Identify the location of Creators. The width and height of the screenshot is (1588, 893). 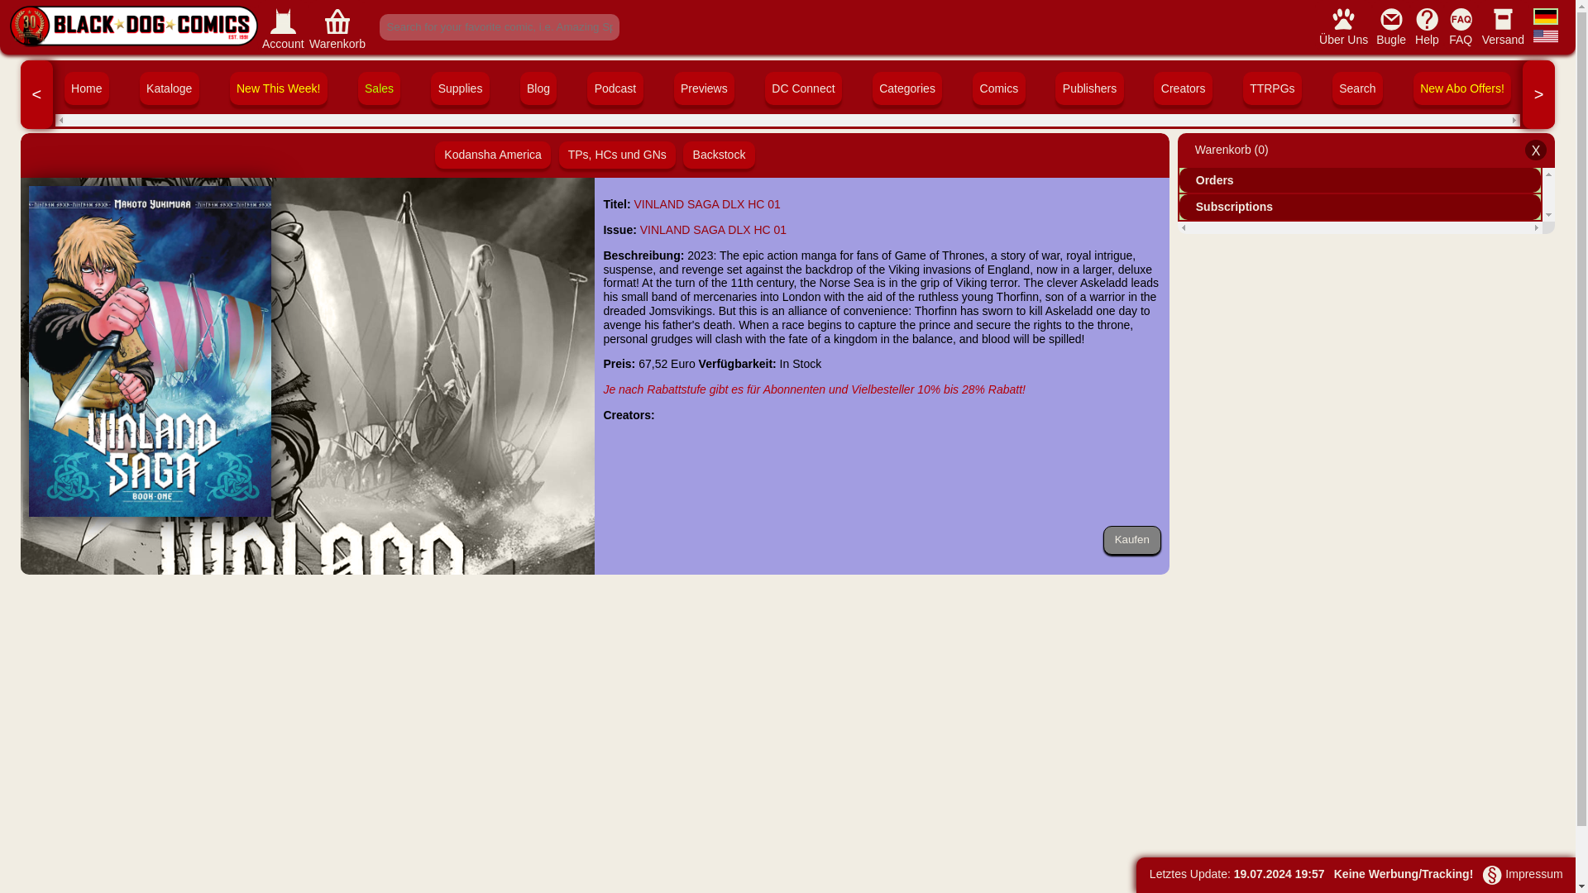
(1183, 88).